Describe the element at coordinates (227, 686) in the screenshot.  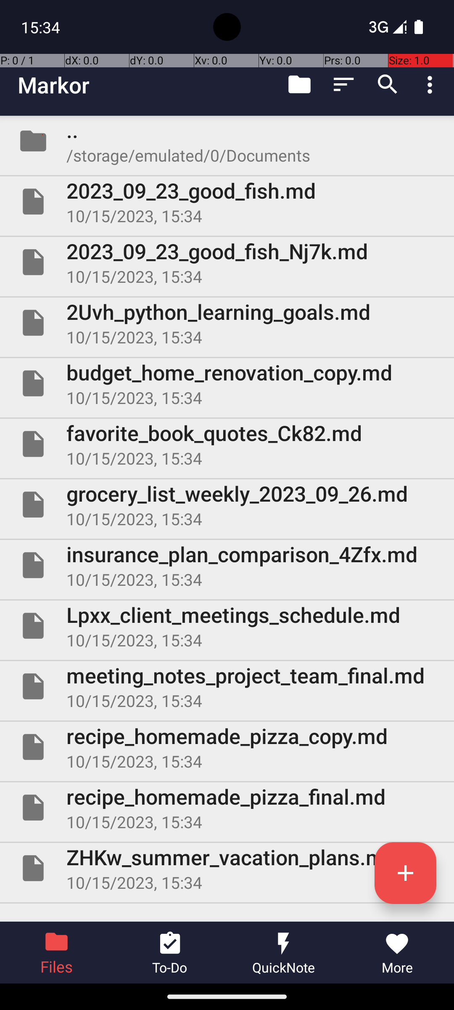
I see `File meeting_notes_project_team_final.md ` at that location.